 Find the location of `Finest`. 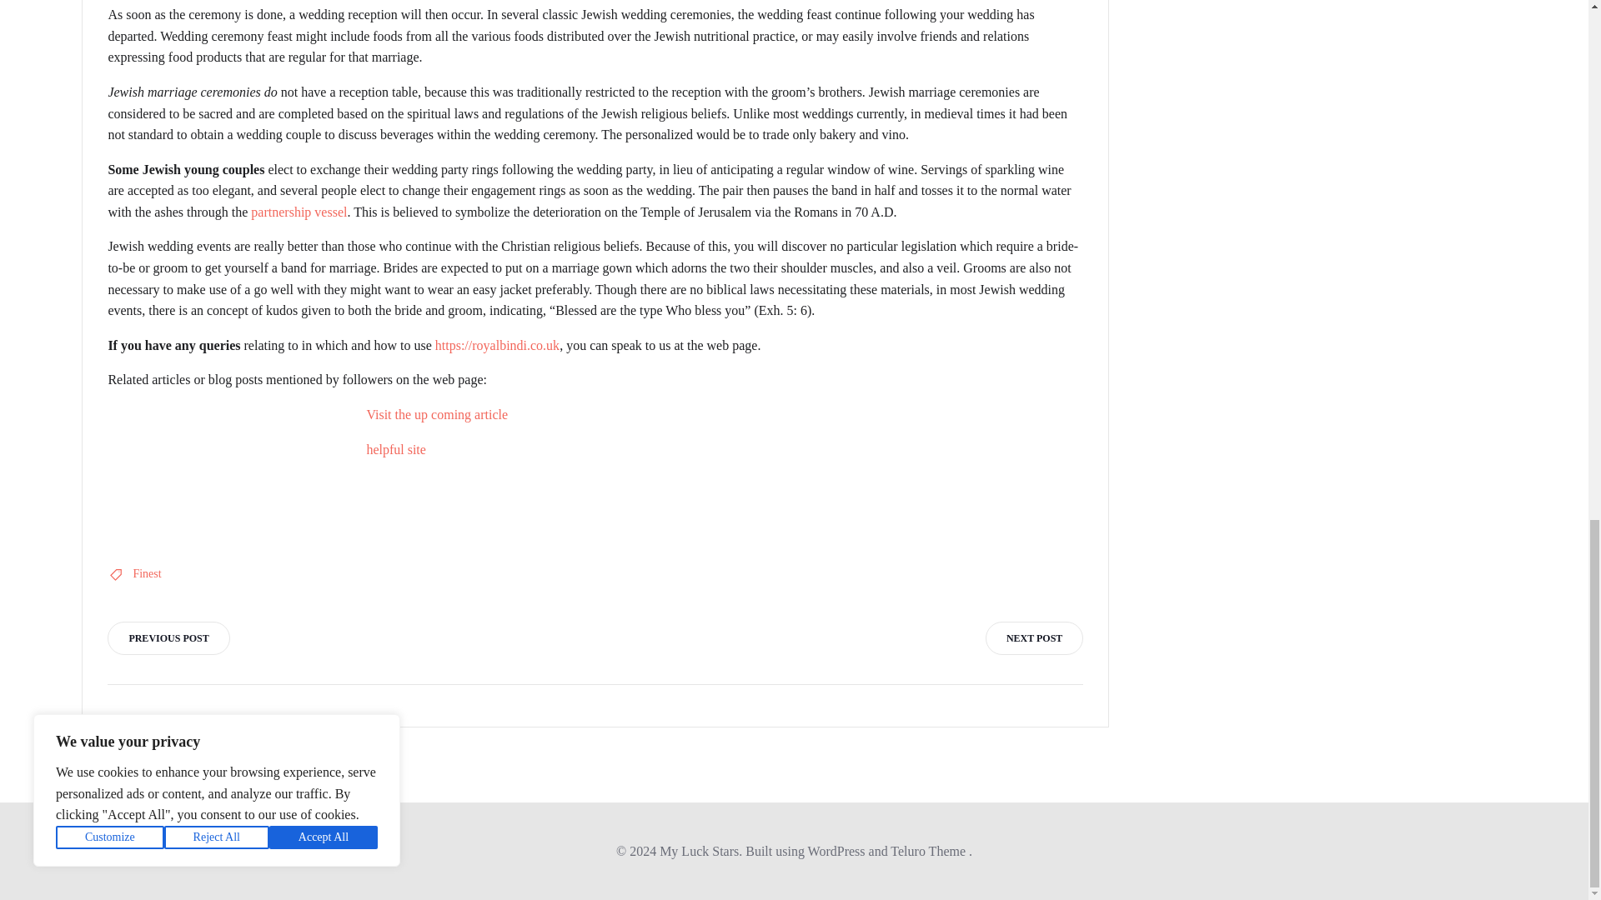

Finest is located at coordinates (147, 573).